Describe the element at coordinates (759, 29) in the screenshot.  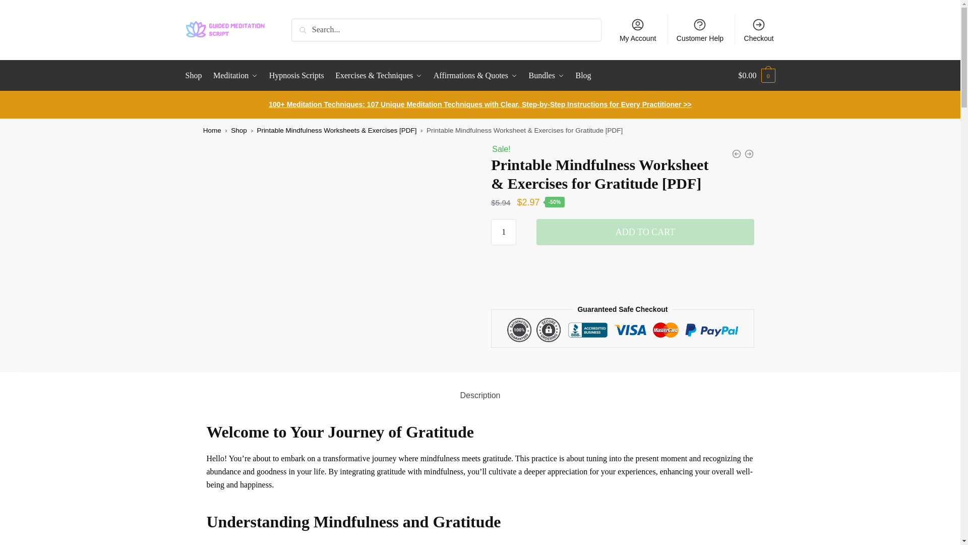
I see `Checkout` at that location.